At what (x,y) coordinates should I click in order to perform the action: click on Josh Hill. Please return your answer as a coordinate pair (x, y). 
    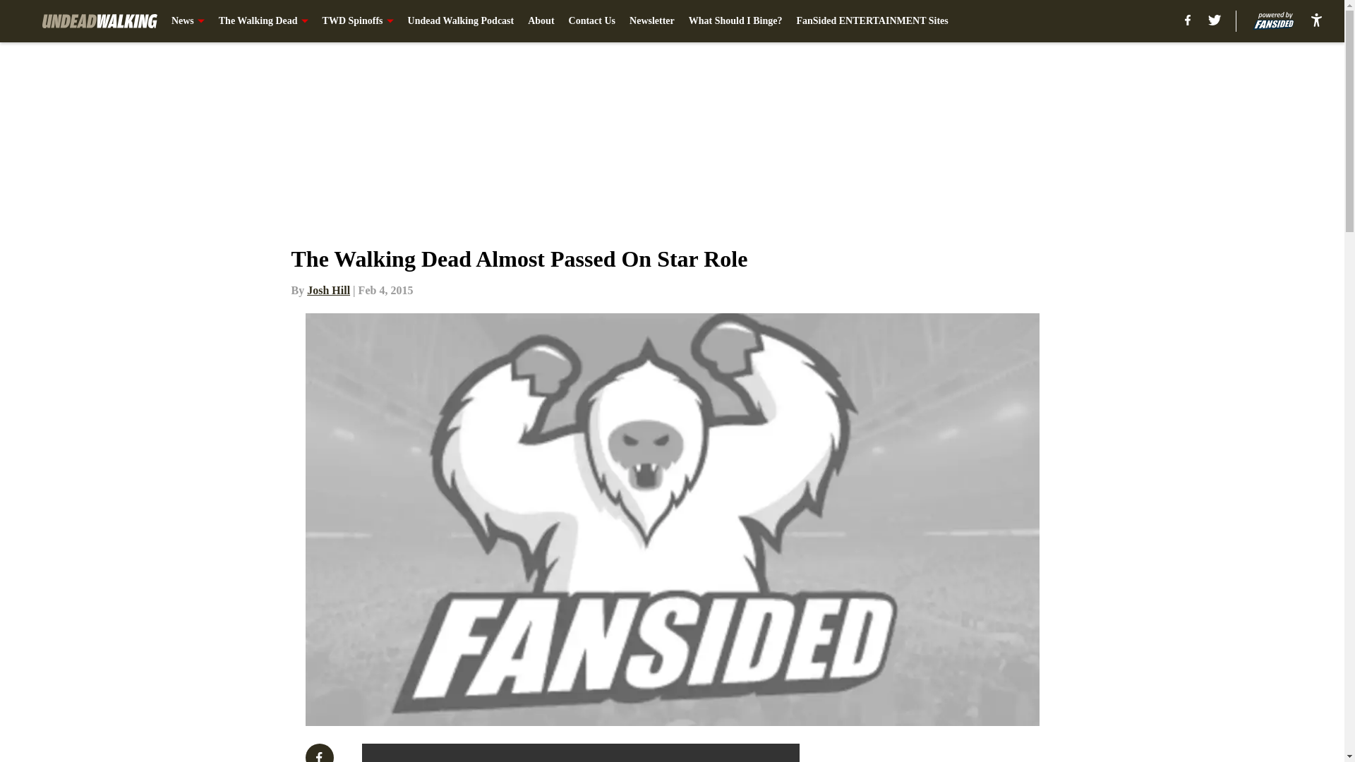
    Looking at the image, I should click on (328, 290).